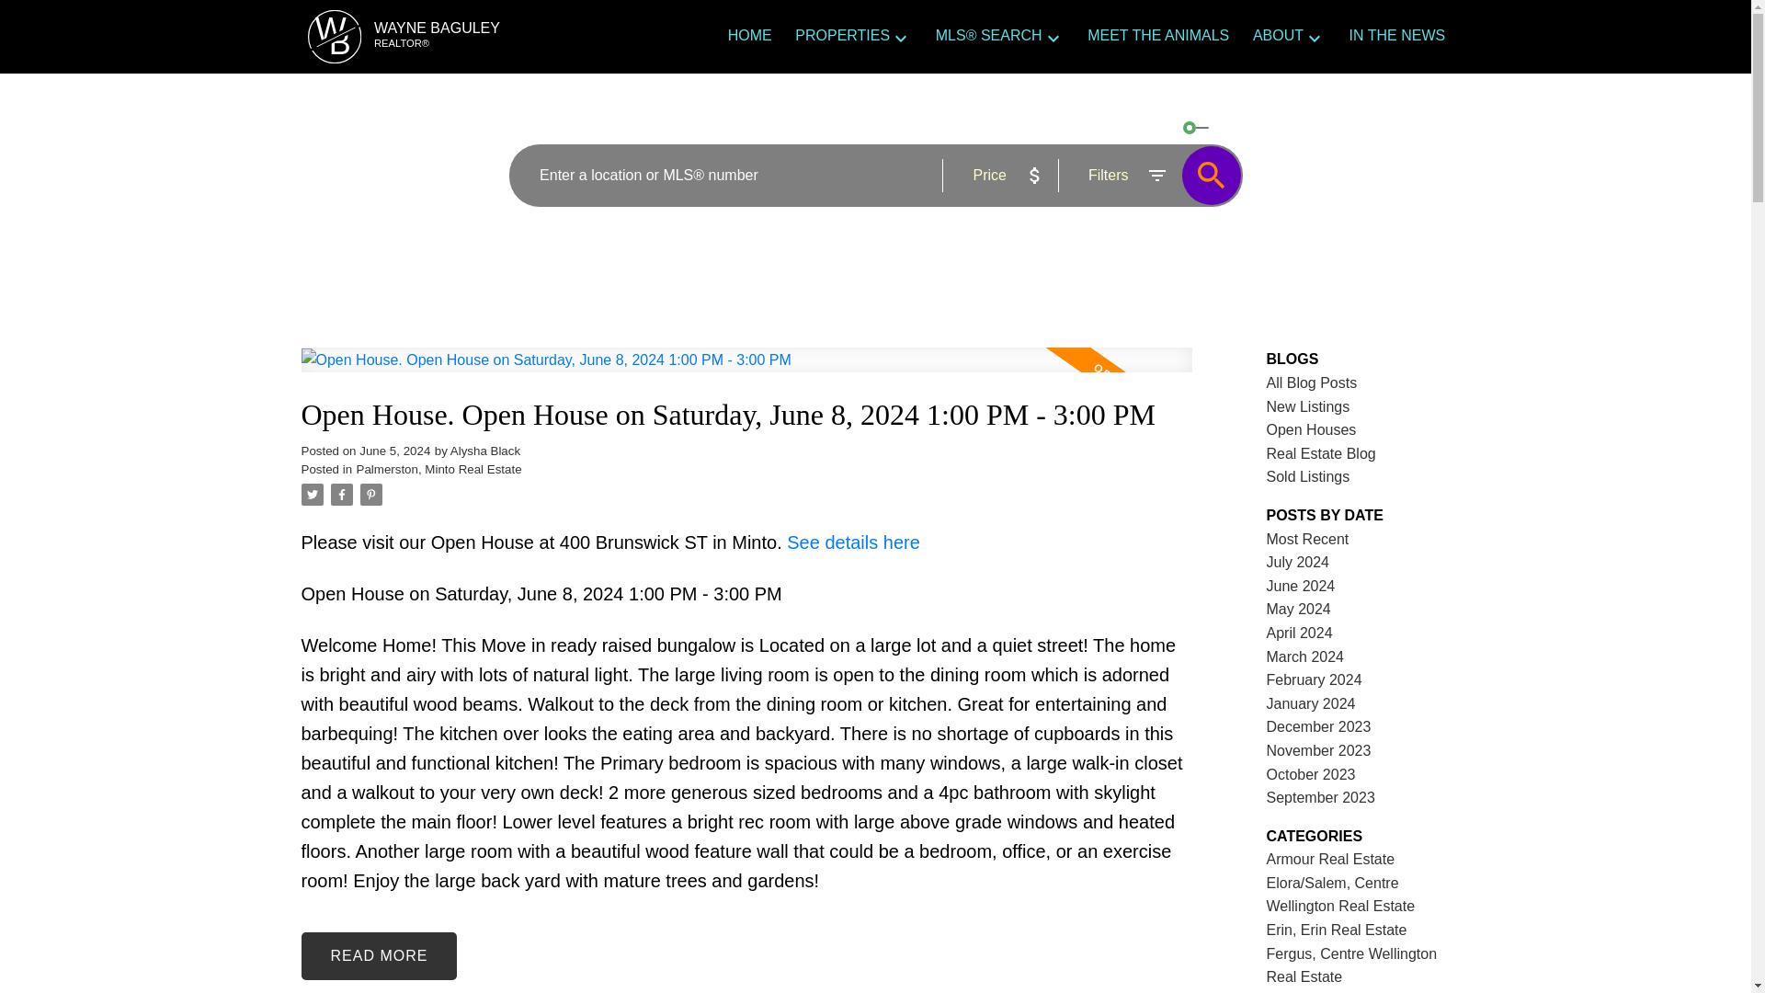 This screenshot has width=1765, height=993. I want to click on Read full post, so click(746, 371).